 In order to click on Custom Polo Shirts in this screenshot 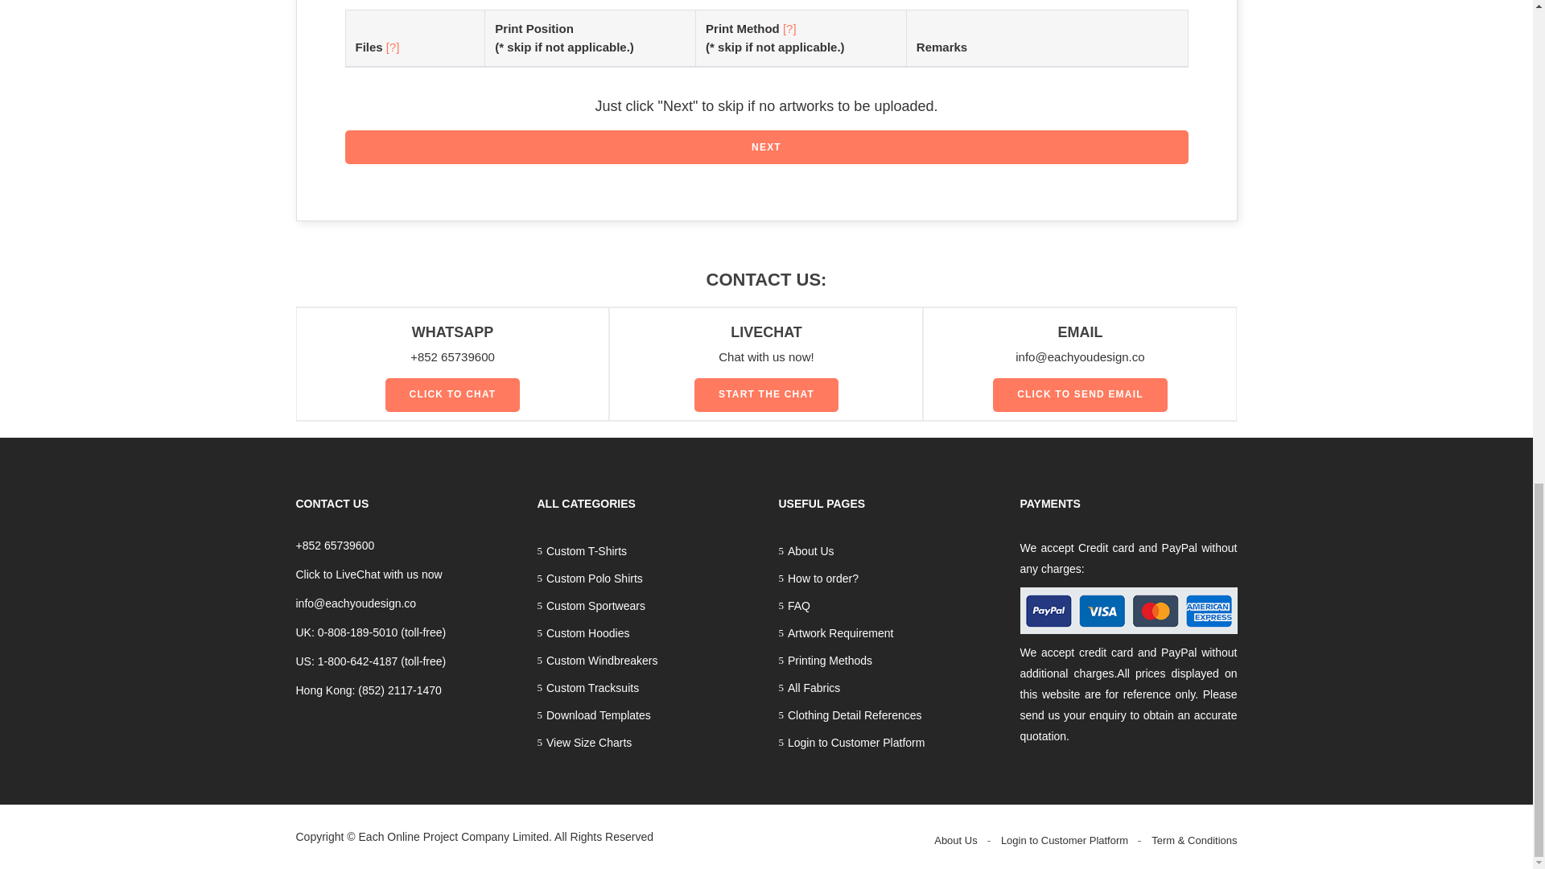, I will do `click(646, 578)`.